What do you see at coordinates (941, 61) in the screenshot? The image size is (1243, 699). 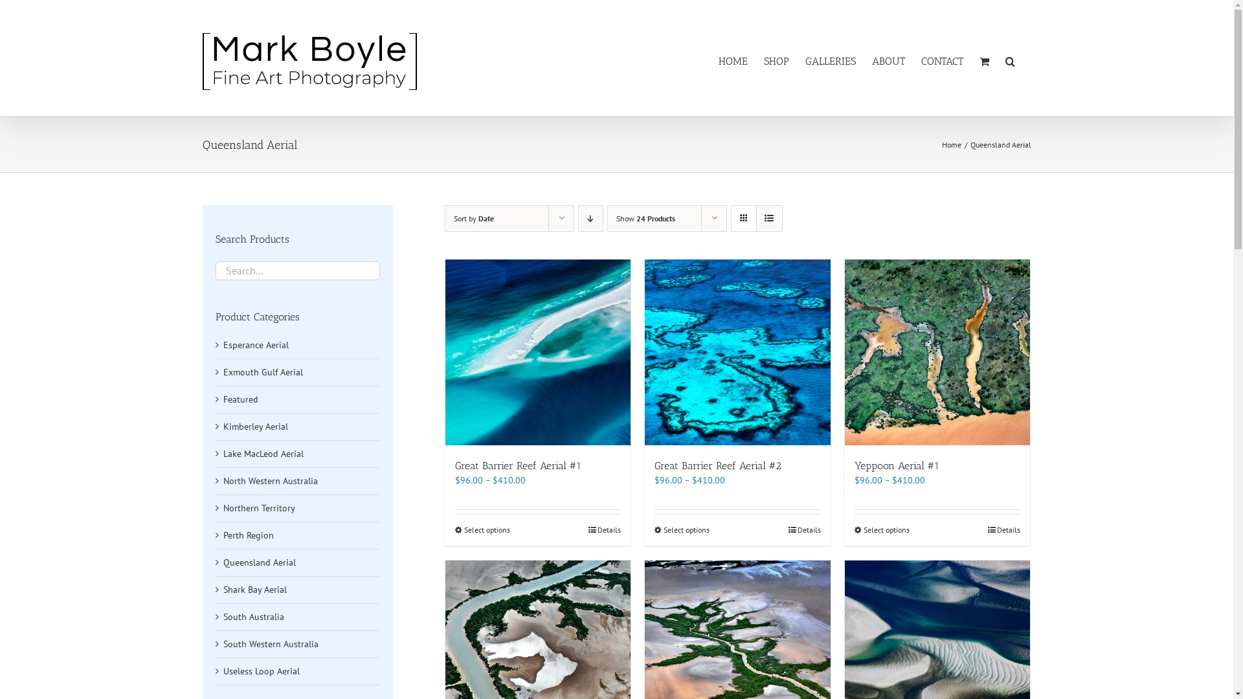 I see `CONTACT` at bounding box center [941, 61].